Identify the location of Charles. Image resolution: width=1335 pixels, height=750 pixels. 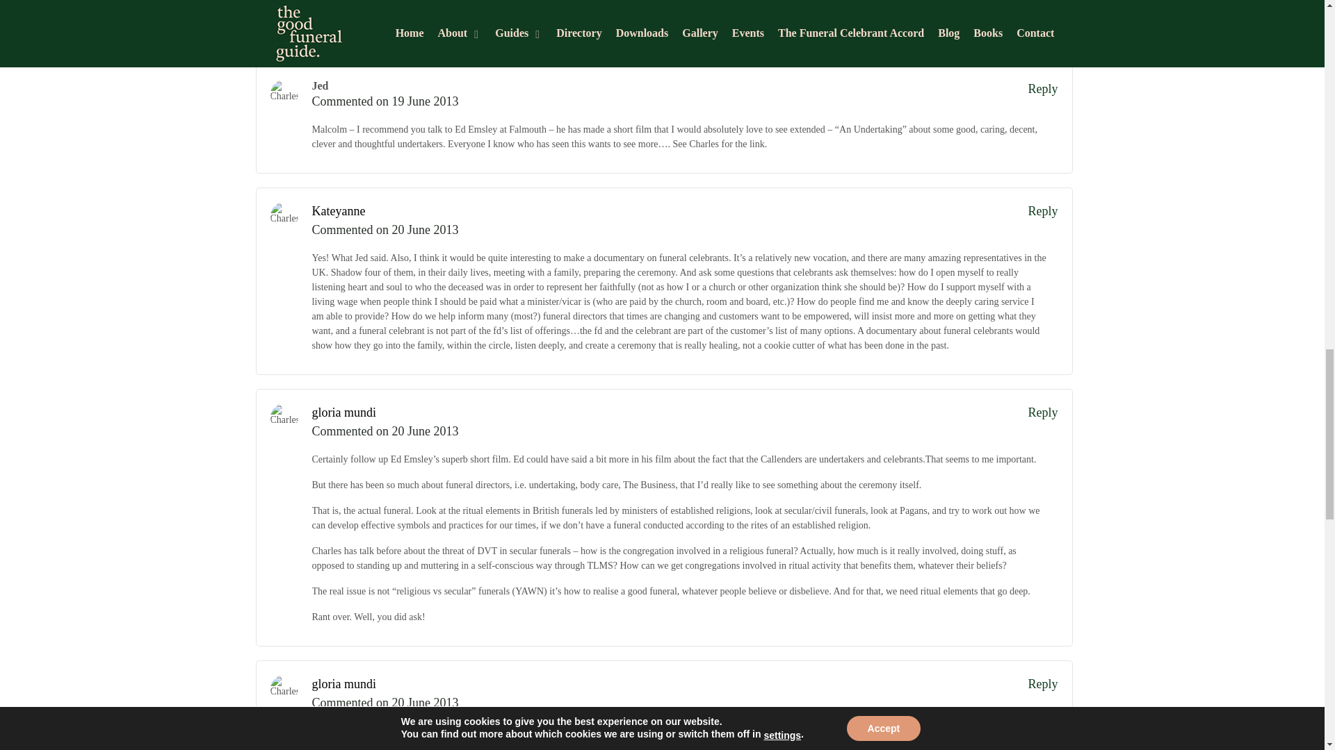
(284, 93).